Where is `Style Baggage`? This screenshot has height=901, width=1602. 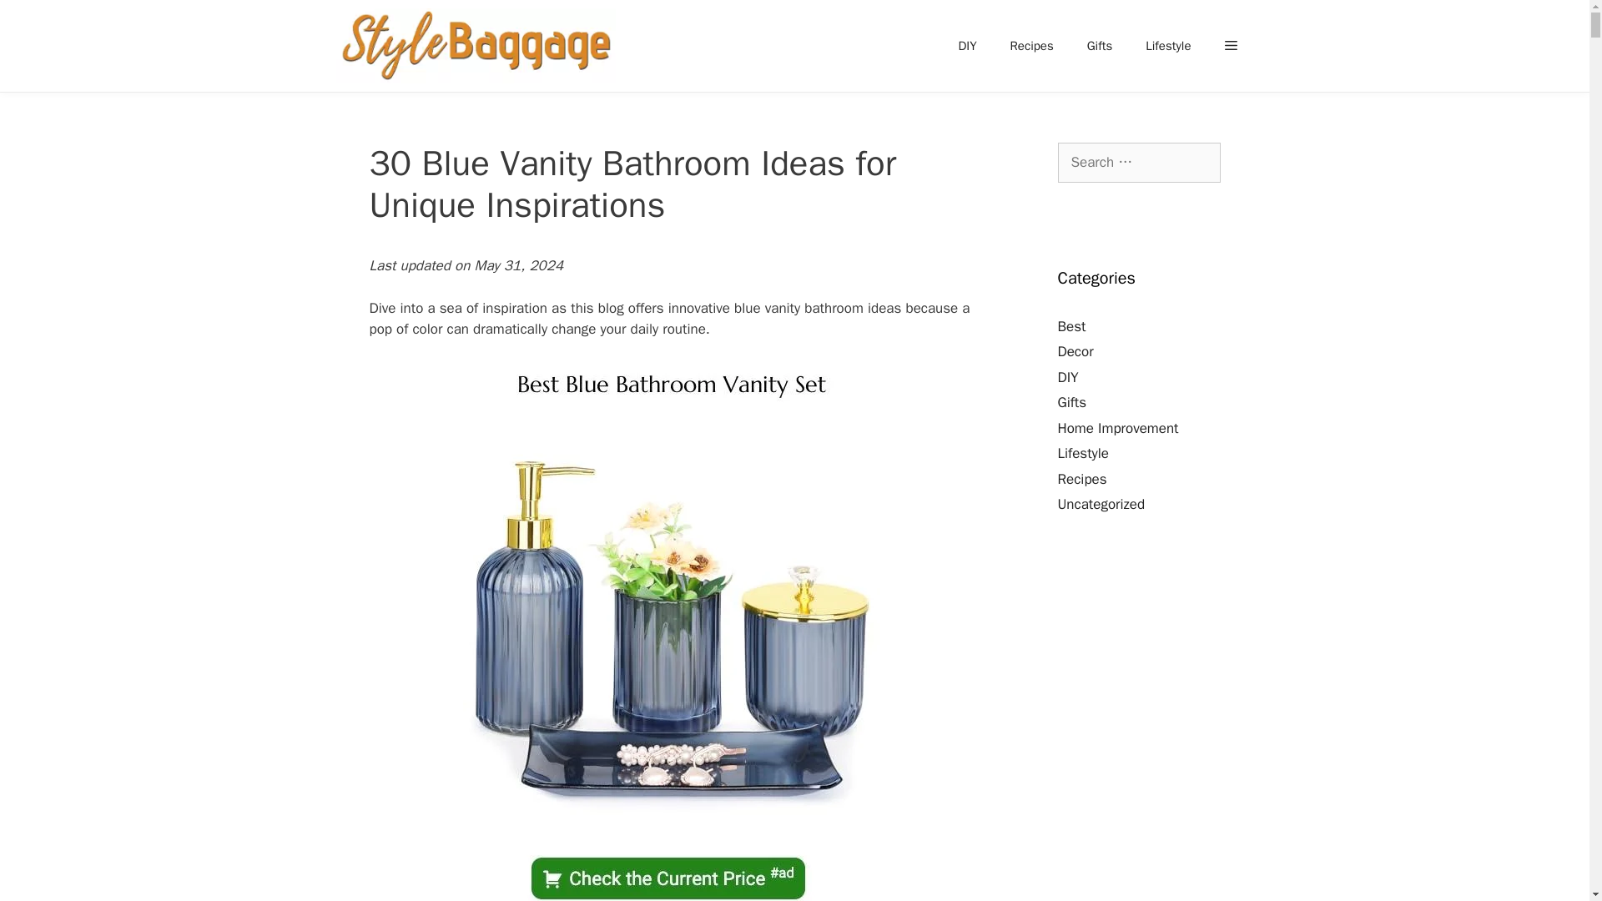 Style Baggage is located at coordinates (479, 46).